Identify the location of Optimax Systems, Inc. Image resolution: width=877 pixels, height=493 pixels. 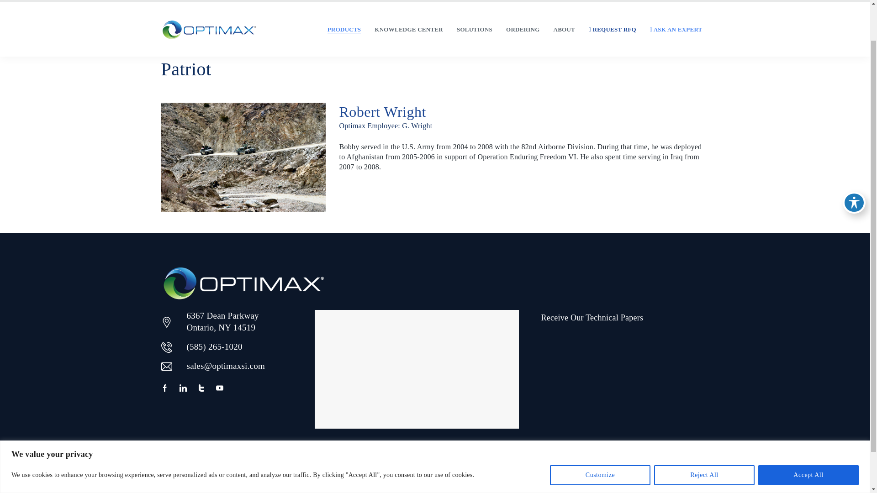
(208, 29).